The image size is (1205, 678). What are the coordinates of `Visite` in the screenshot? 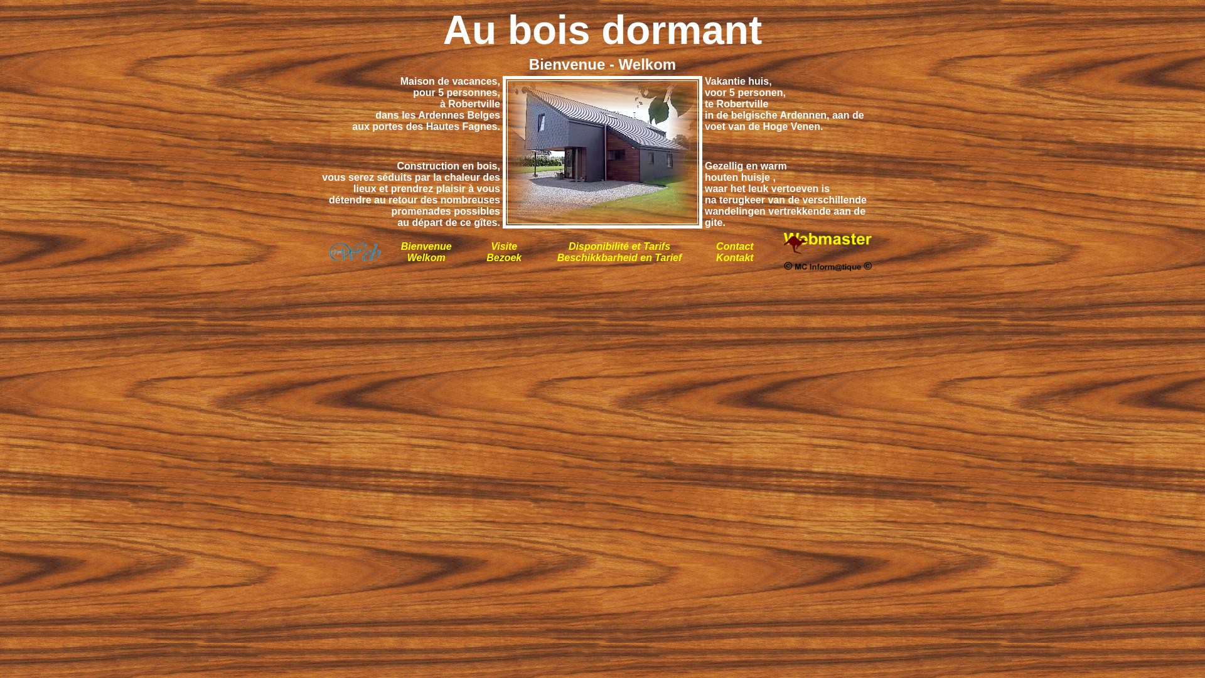 It's located at (504, 246).